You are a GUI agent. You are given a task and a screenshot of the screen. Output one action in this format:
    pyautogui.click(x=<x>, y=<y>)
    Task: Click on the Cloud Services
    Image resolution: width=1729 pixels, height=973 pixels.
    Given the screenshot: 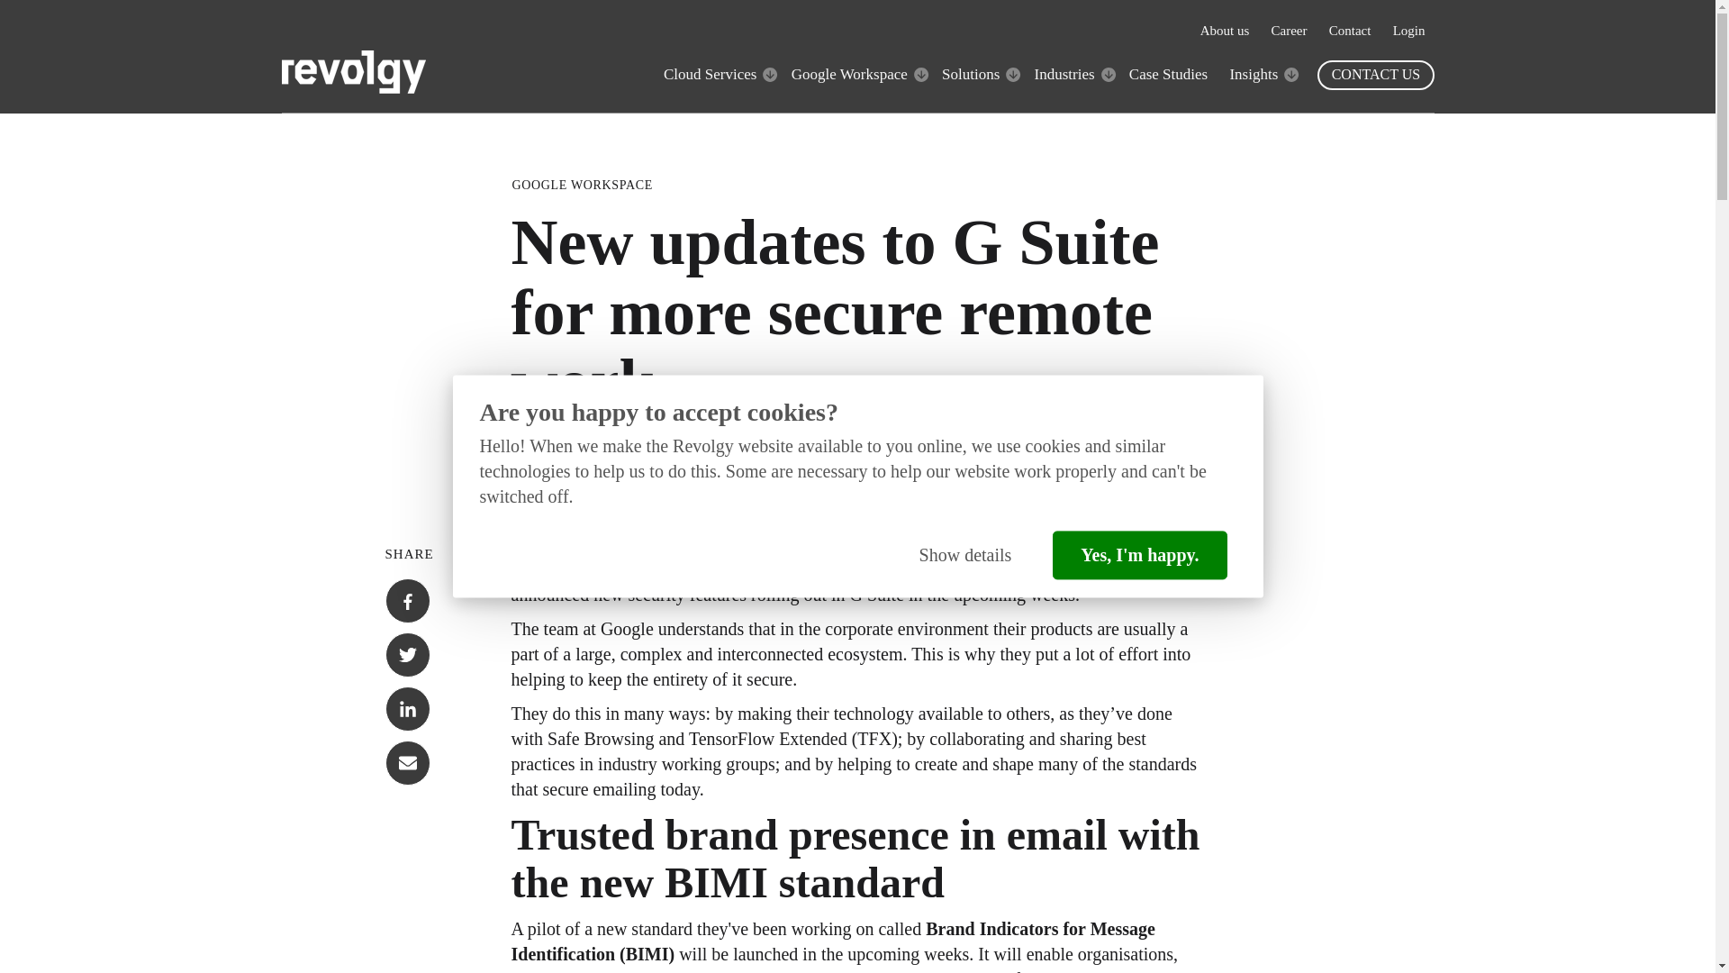 What is the action you would take?
    pyautogui.click(x=710, y=74)
    